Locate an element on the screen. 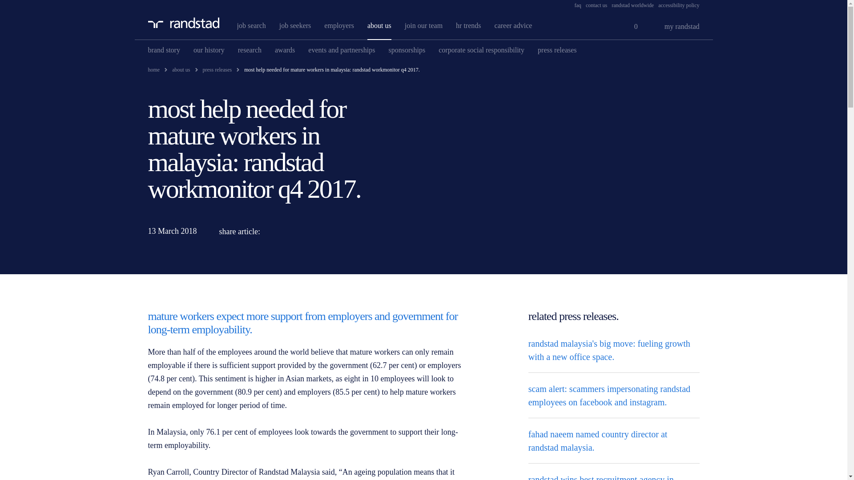  job seekers is located at coordinates (295, 25).